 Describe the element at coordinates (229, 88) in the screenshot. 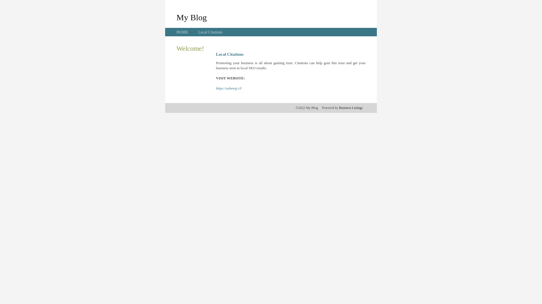

I see `https://asheeqi.cf/` at that location.